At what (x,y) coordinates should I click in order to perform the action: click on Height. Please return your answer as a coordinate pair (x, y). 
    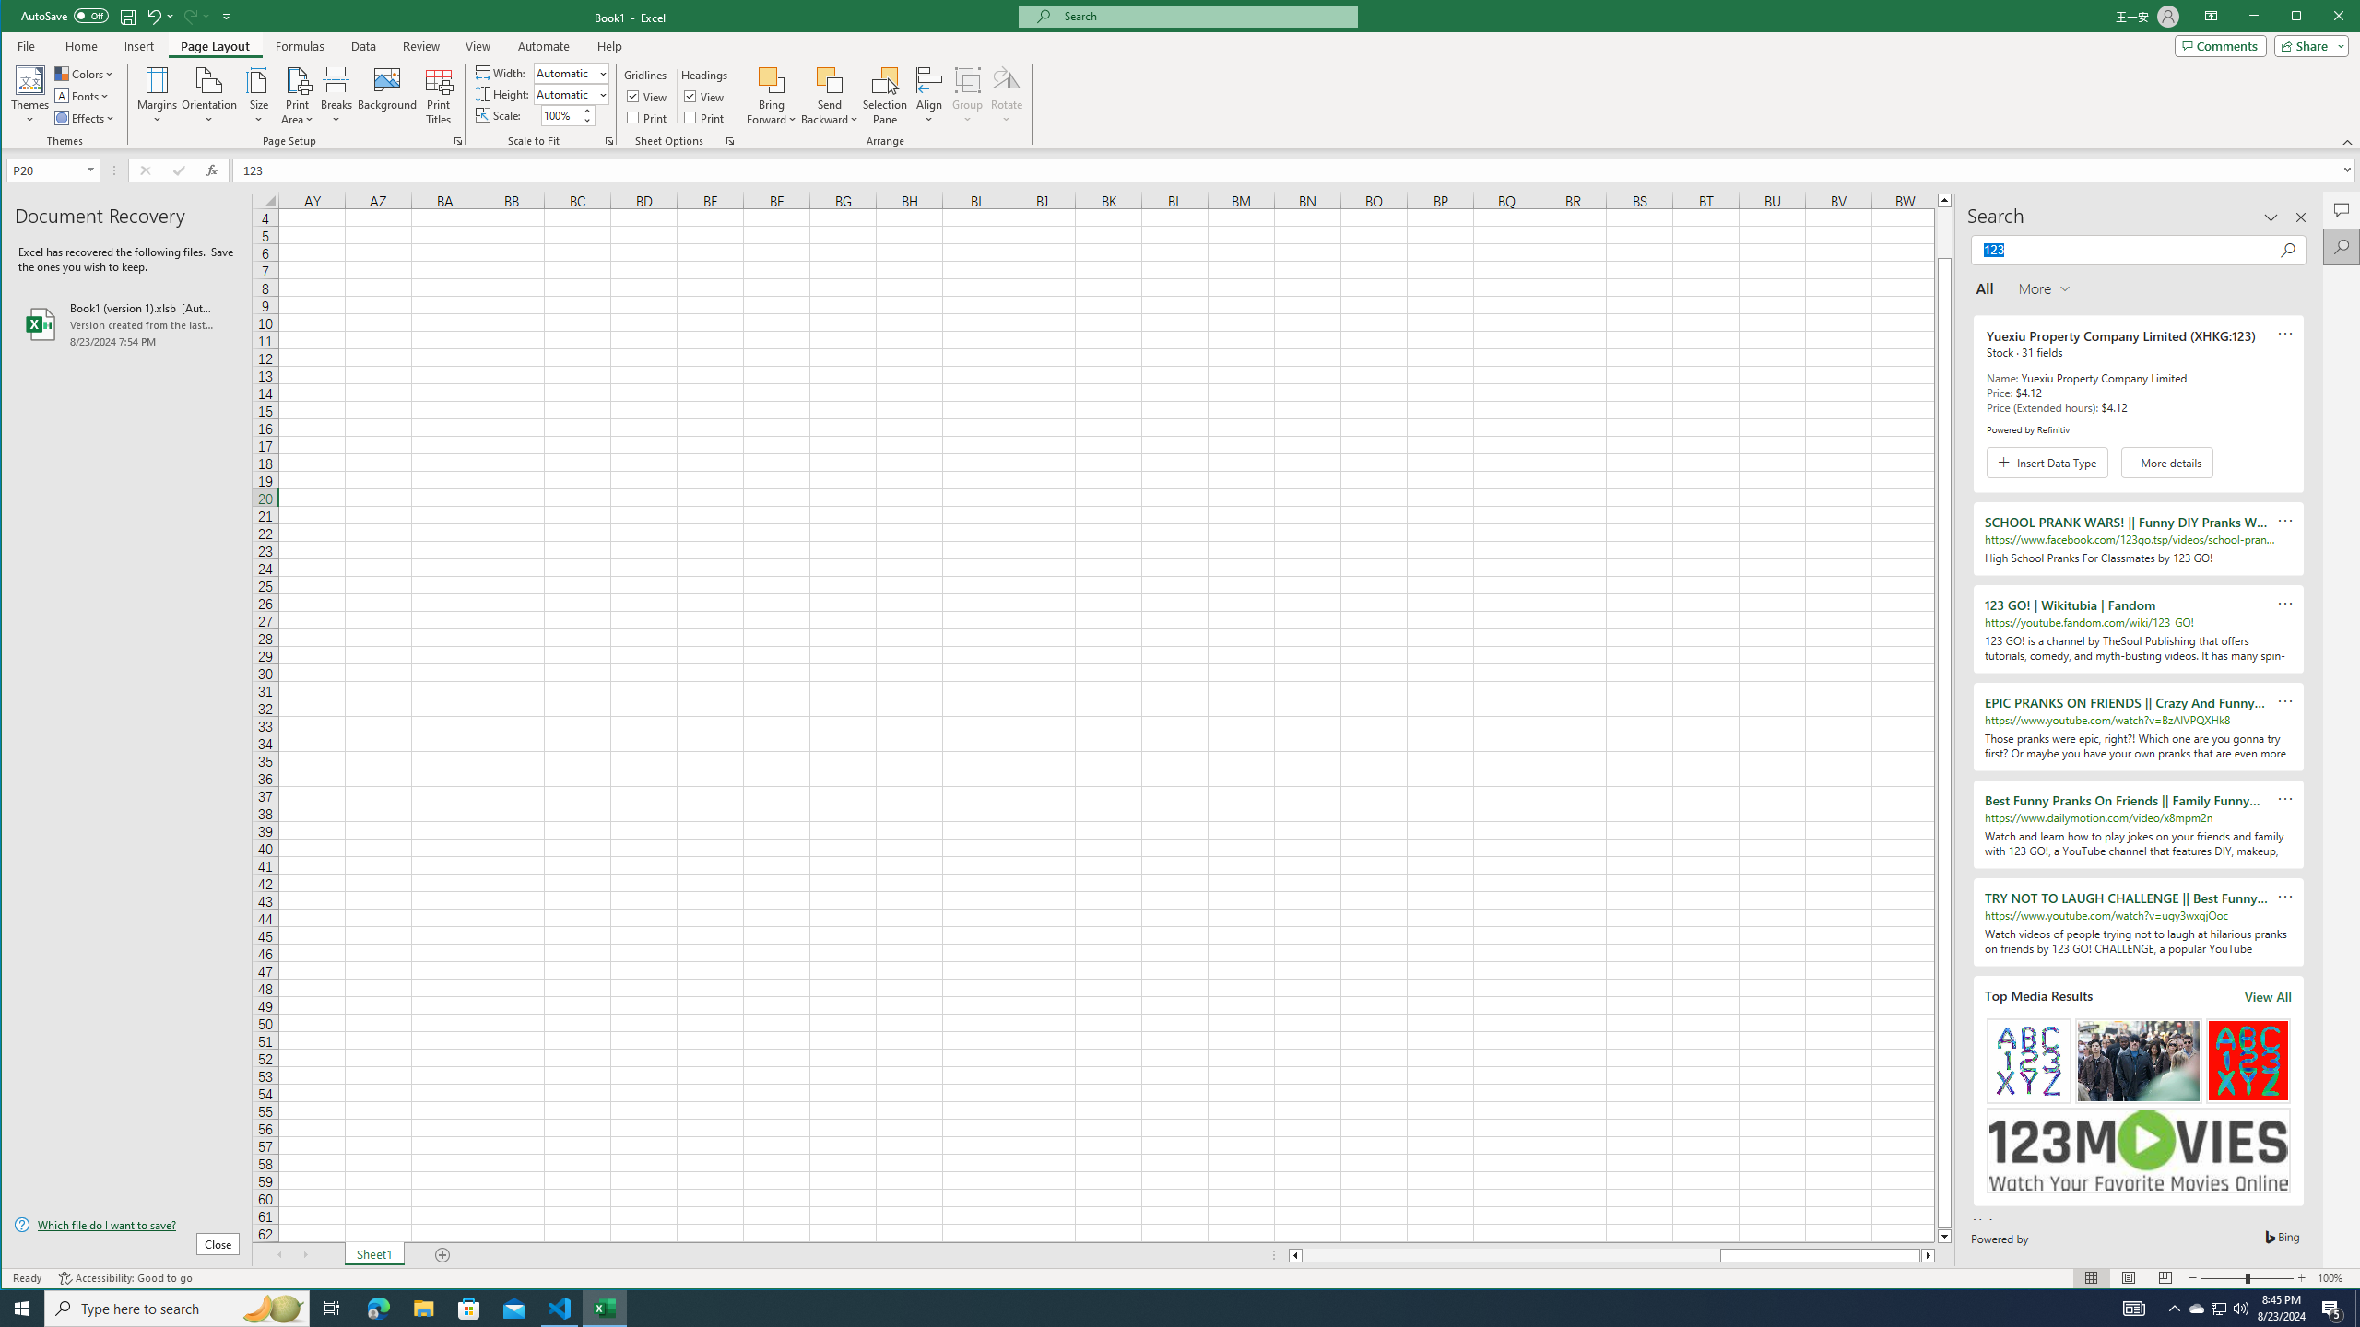
    Looking at the image, I should click on (566, 94).